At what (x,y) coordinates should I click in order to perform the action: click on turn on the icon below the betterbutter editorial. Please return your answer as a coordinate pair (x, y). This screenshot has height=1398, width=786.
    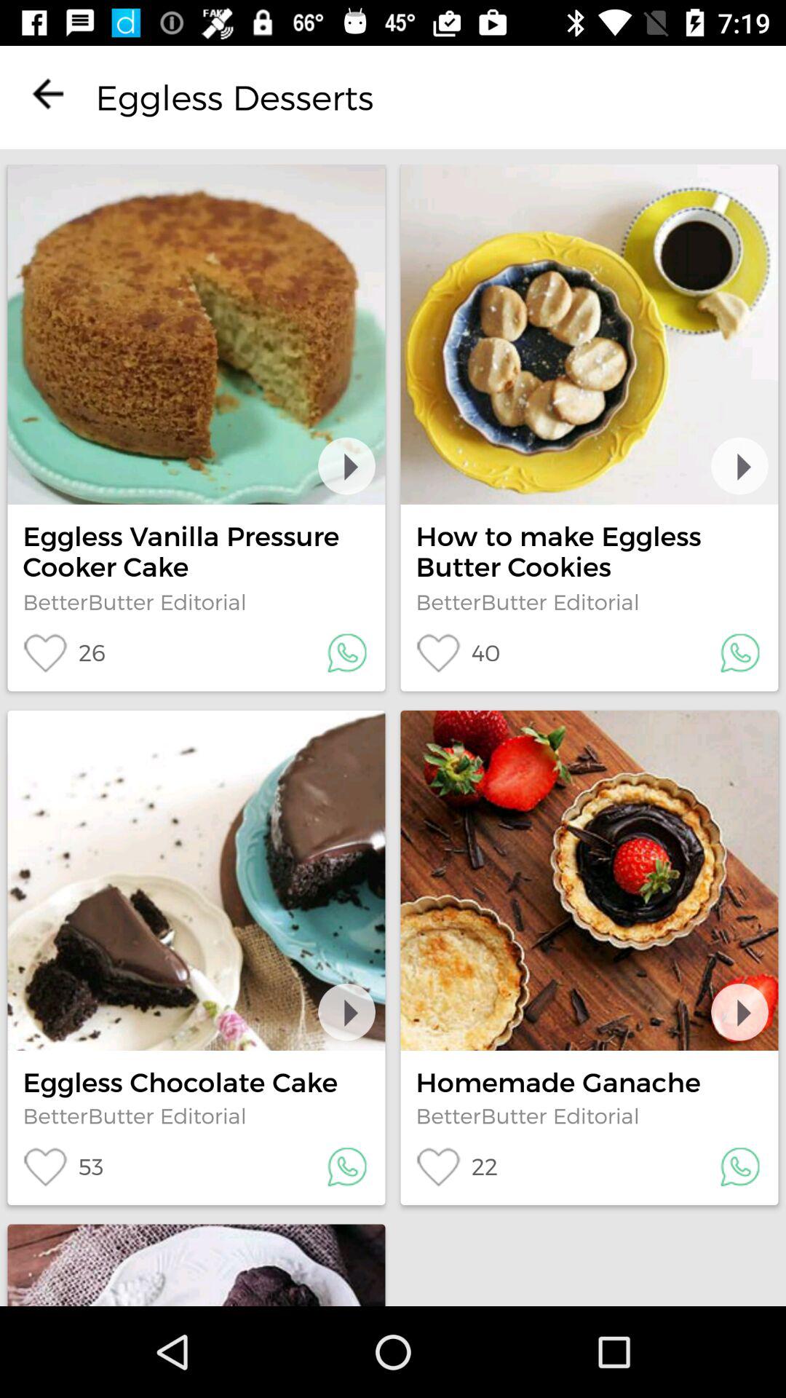
    Looking at the image, I should click on (63, 1166).